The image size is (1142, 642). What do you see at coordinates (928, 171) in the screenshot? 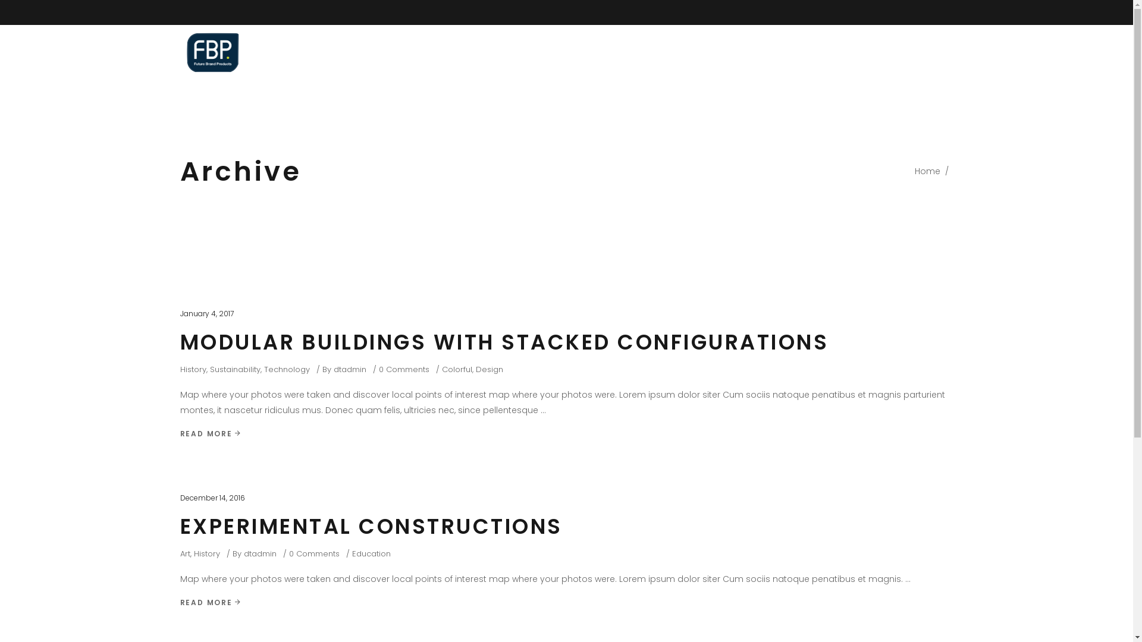
I see `Home` at bounding box center [928, 171].